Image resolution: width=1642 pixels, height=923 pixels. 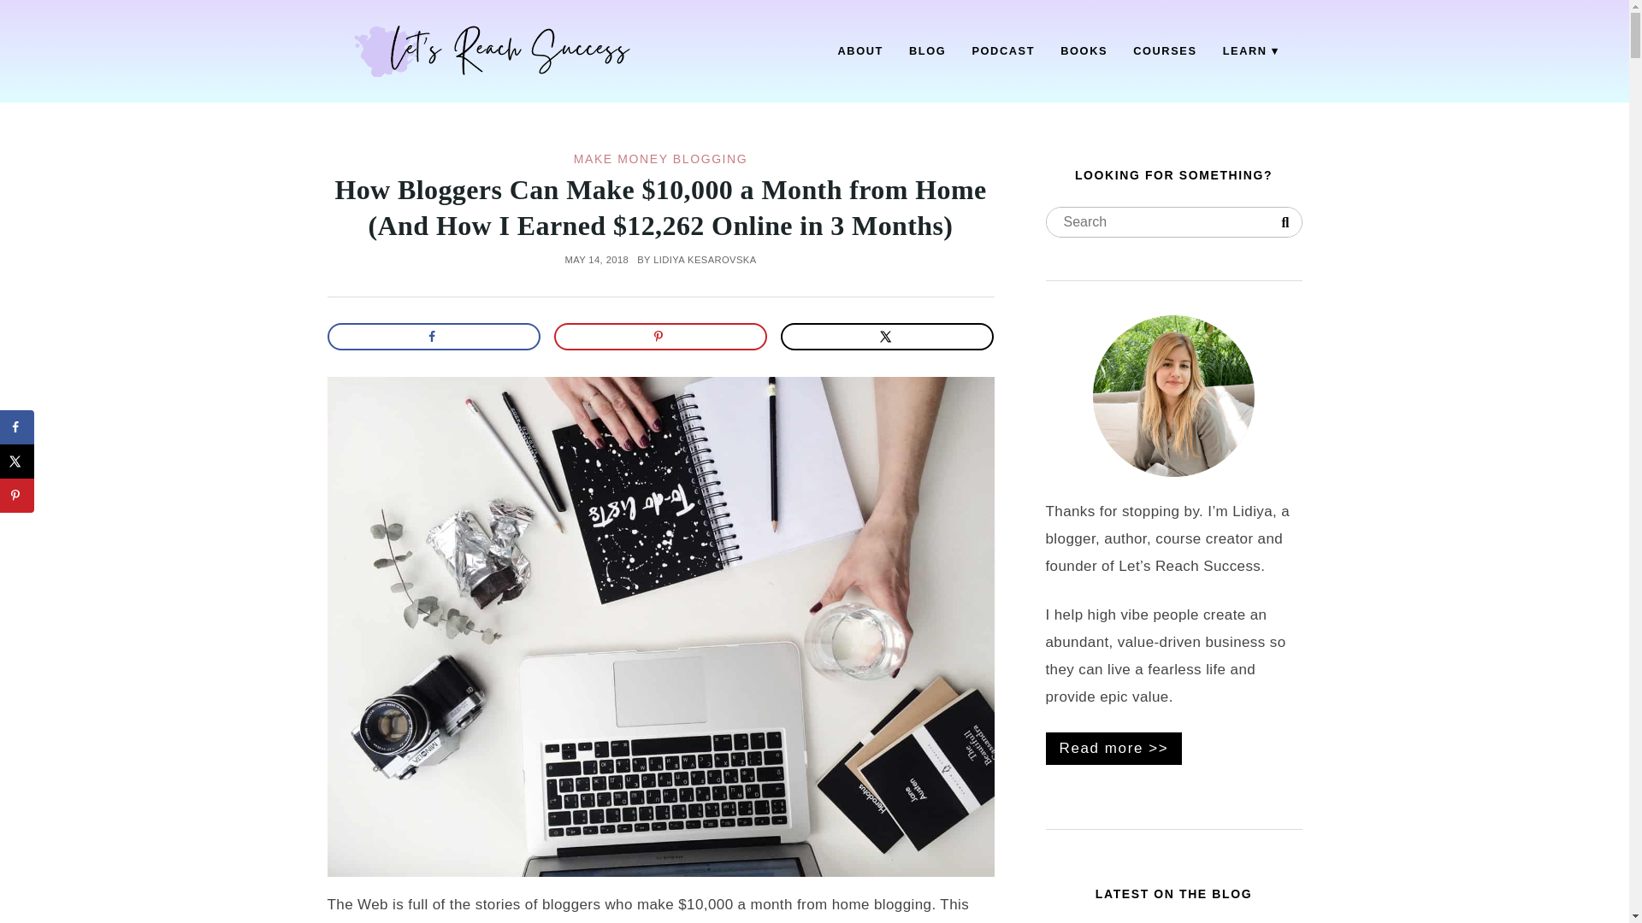 What do you see at coordinates (660, 159) in the screenshot?
I see `MAKE MONEY BLOGGING` at bounding box center [660, 159].